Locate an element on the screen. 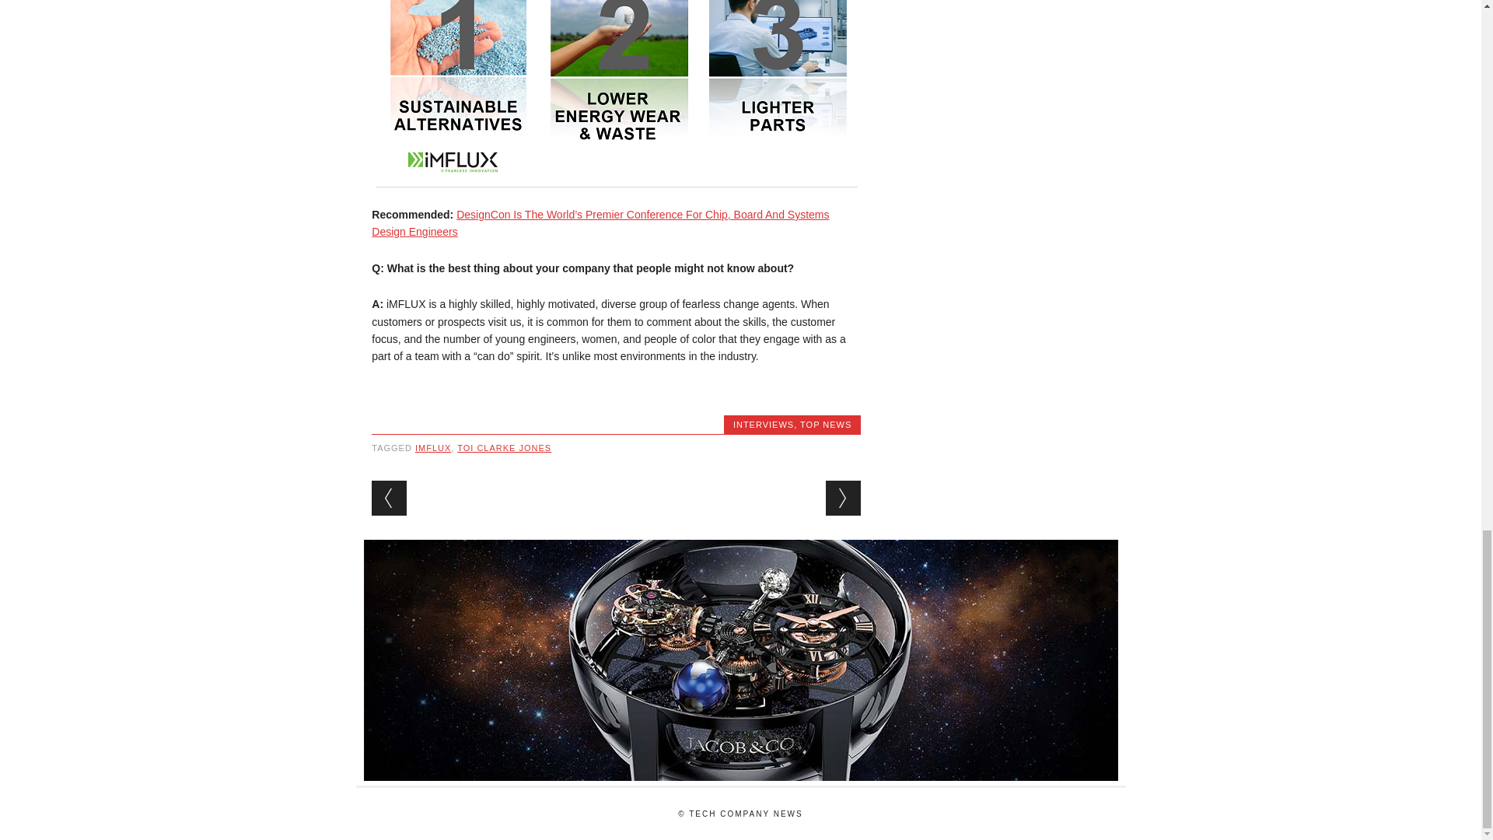 The height and width of the screenshot is (840, 1493). IMFLUX is located at coordinates (432, 448).